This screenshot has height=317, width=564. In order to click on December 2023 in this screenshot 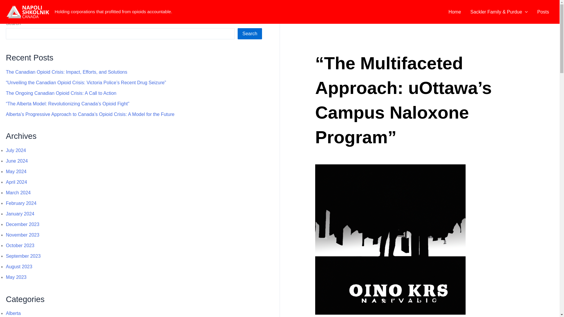, I will do `click(22, 224)`.